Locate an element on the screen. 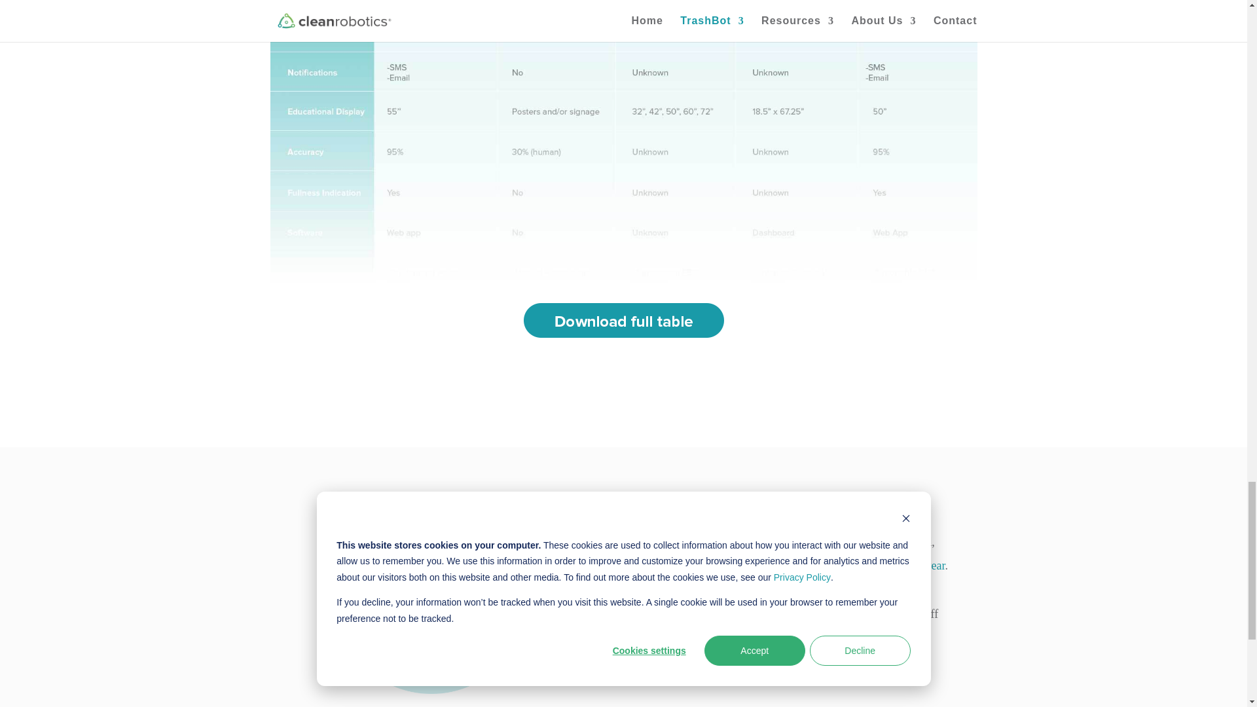  Download full table Button CleanRobotics is located at coordinates (623, 321).